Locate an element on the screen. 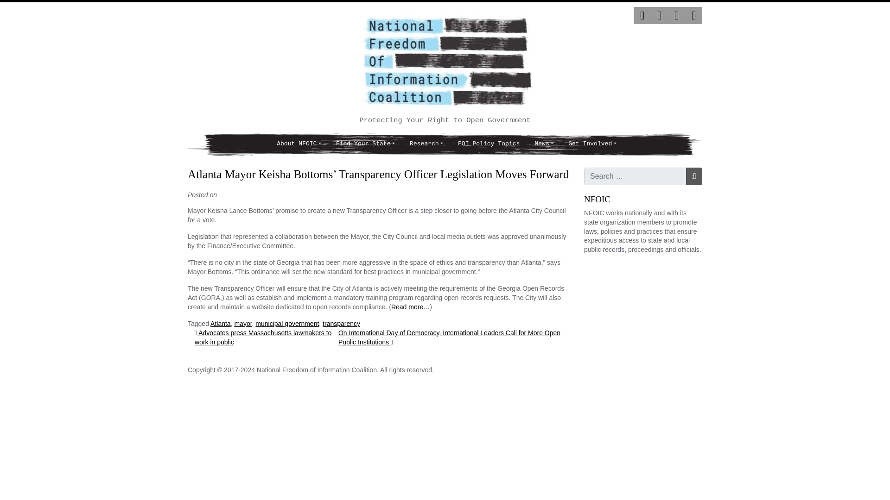 The image size is (890, 500). Research is located at coordinates (426, 144).